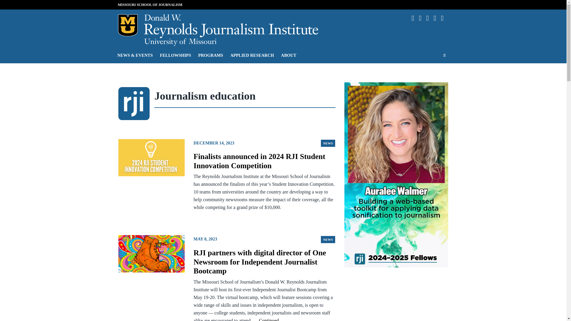 The width and height of the screenshot is (571, 321). I want to click on FELLOWSHIPS, so click(175, 55).